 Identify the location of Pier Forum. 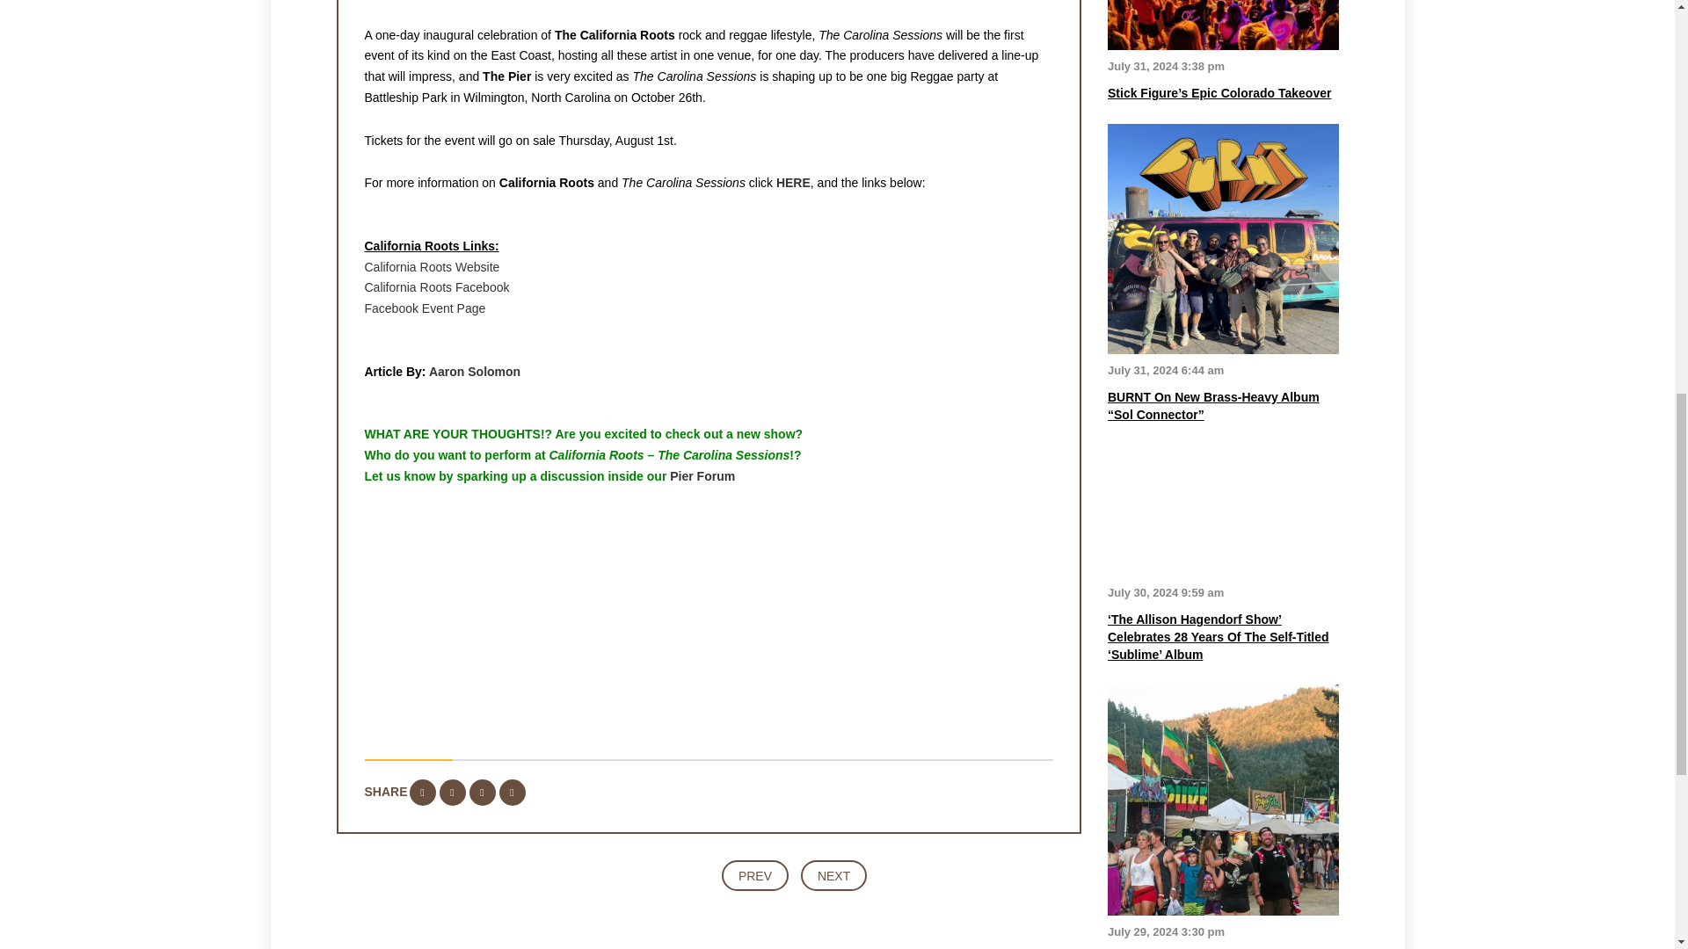
(702, 475).